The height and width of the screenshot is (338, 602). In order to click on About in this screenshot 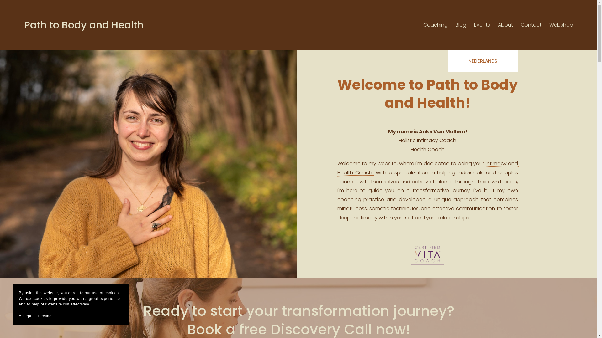, I will do `click(505, 25)`.